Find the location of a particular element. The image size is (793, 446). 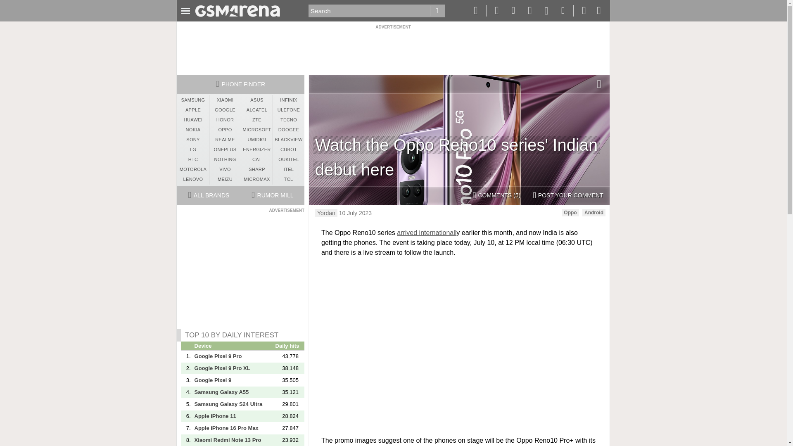

Android is located at coordinates (594, 212).